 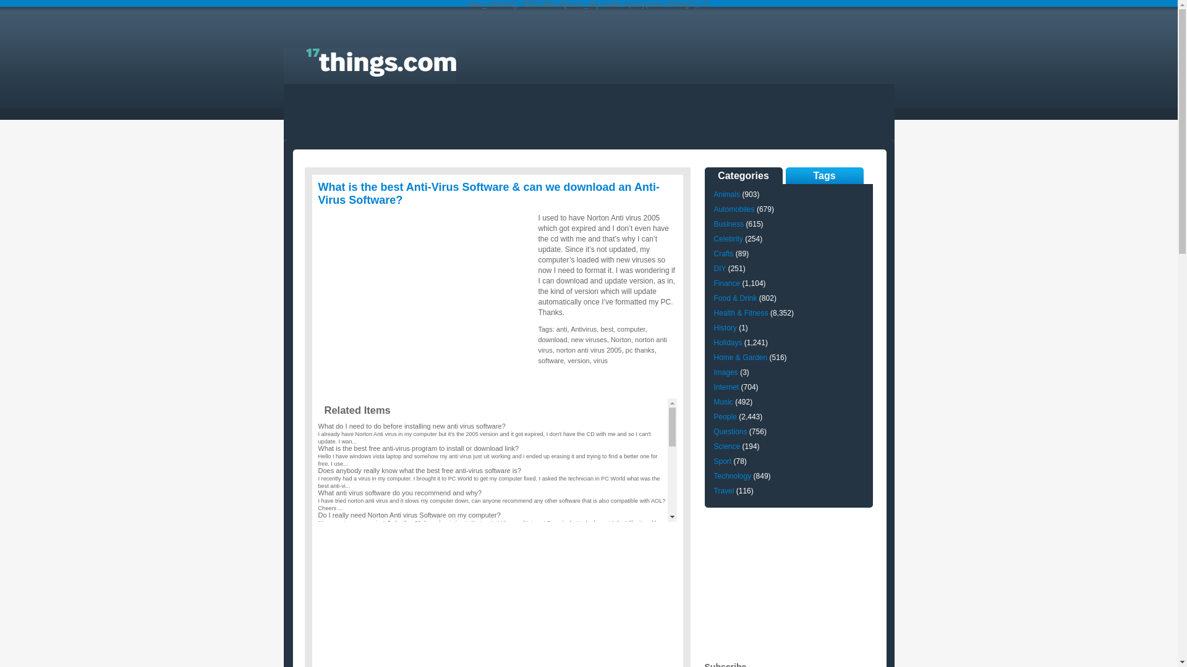 I want to click on best, so click(x=607, y=329).